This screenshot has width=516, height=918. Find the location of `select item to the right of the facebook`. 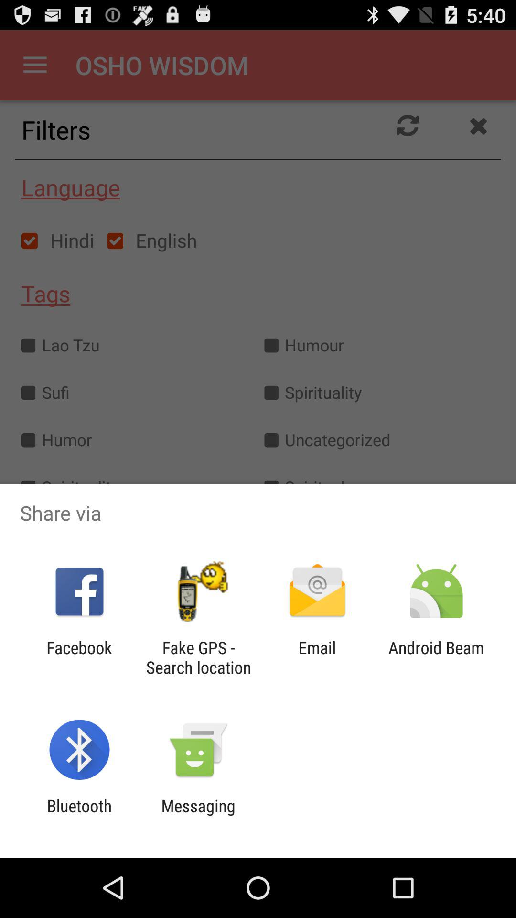

select item to the right of the facebook is located at coordinates (198, 657).